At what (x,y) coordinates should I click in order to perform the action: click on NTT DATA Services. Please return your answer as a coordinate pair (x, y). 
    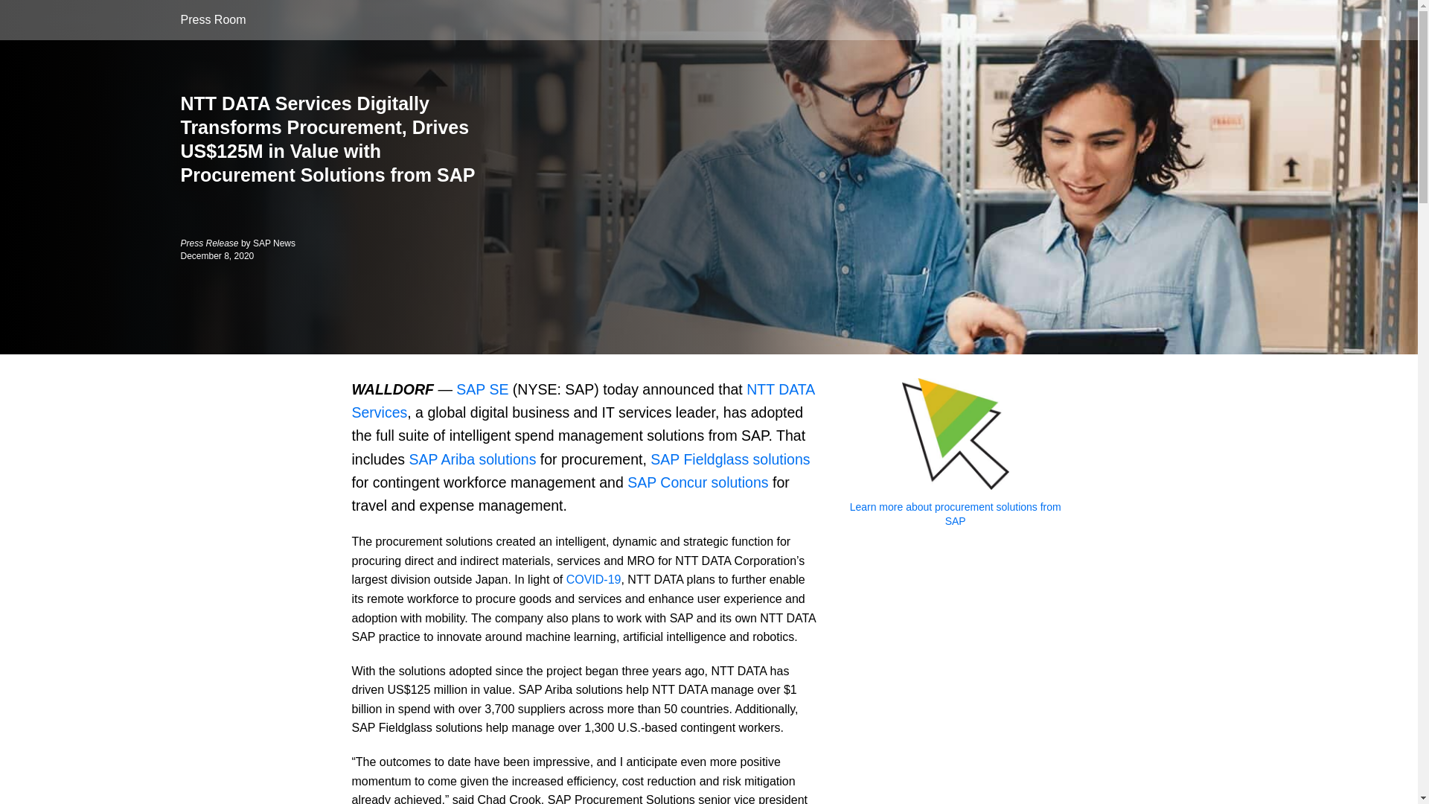
    Looking at the image, I should click on (583, 401).